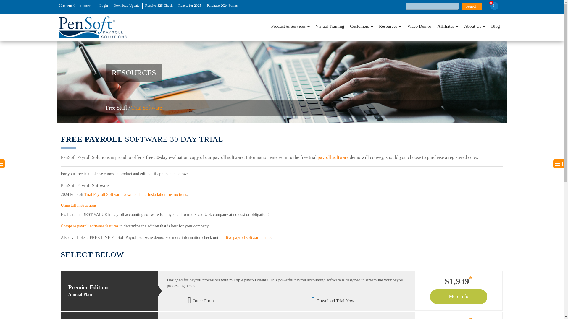 The width and height of the screenshot is (568, 319). Describe the element at coordinates (495, 6) in the screenshot. I see `0` at that location.